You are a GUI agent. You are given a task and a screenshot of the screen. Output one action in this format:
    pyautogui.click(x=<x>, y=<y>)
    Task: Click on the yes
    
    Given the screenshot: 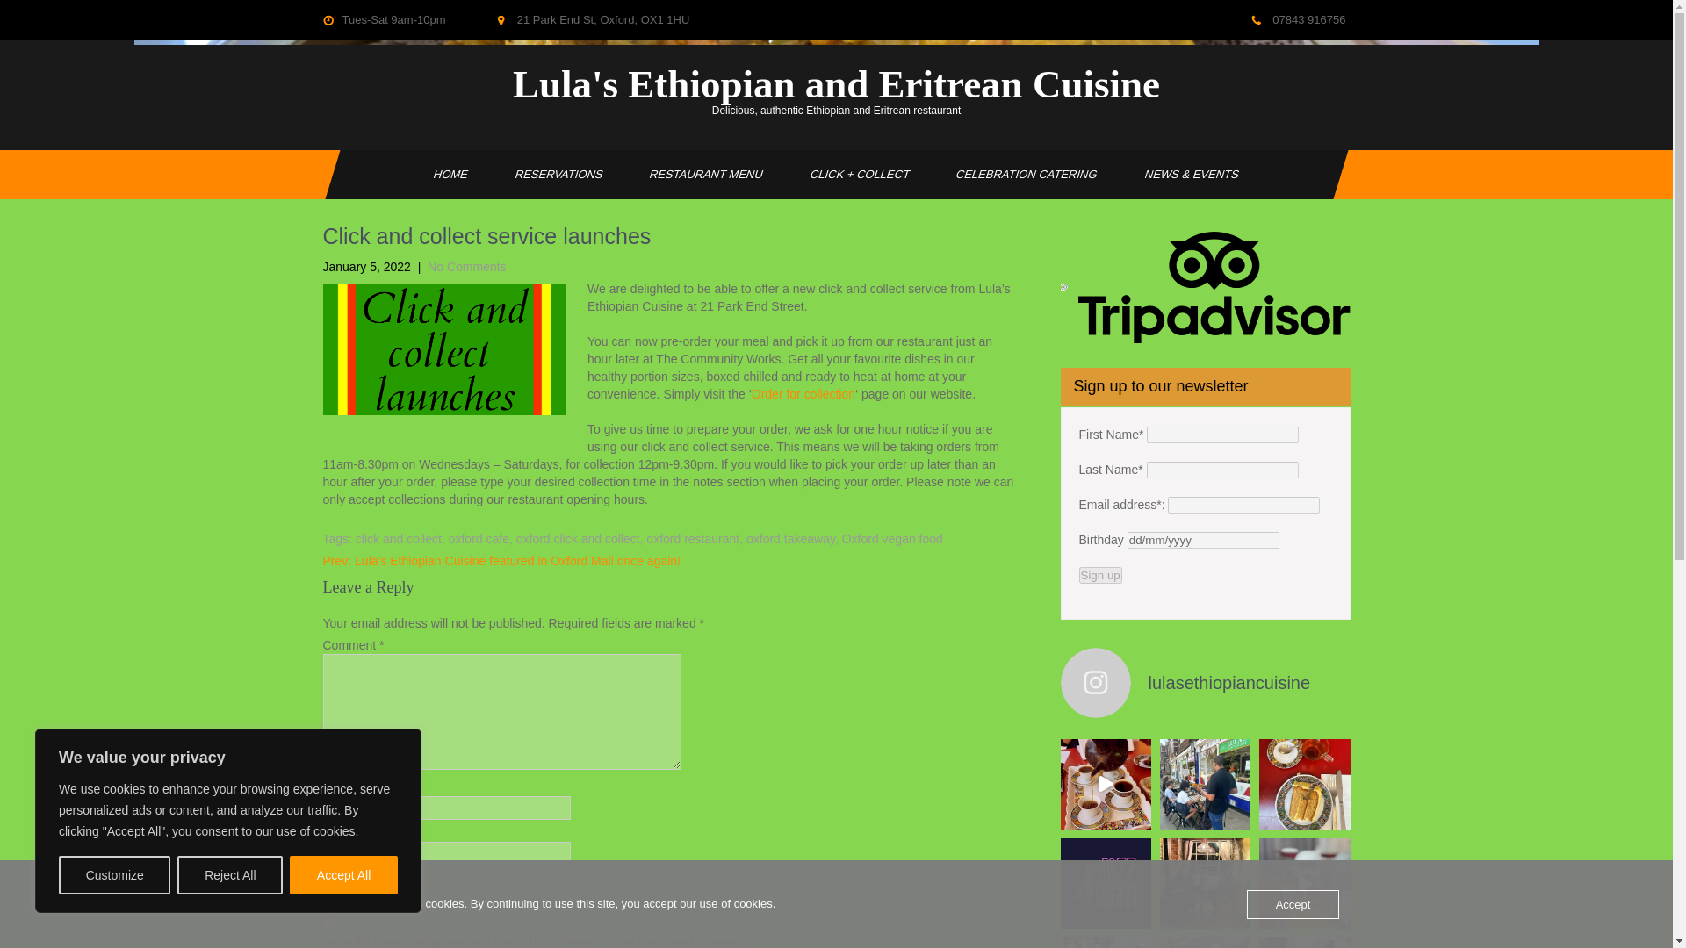 What is the action you would take?
    pyautogui.click(x=328, y=922)
    